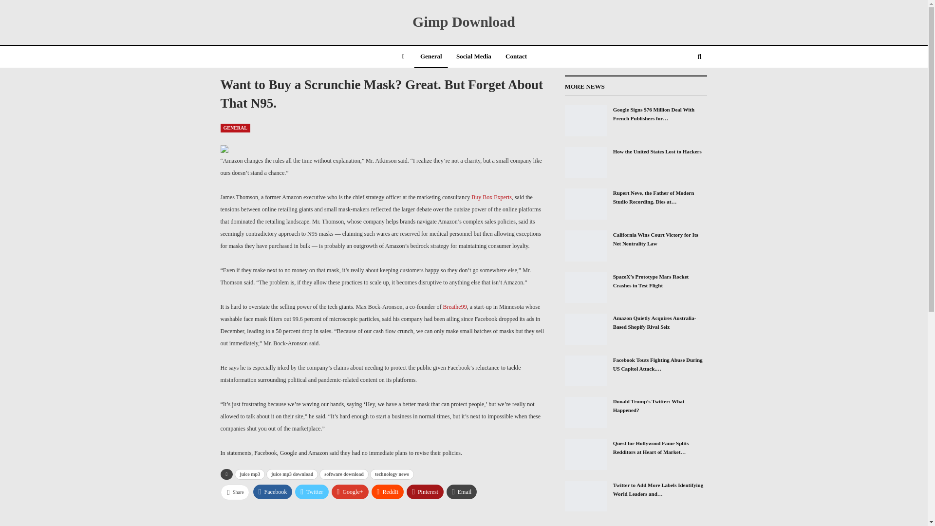 The image size is (935, 526). Describe the element at coordinates (491, 197) in the screenshot. I see `Buy Box Experts` at that location.